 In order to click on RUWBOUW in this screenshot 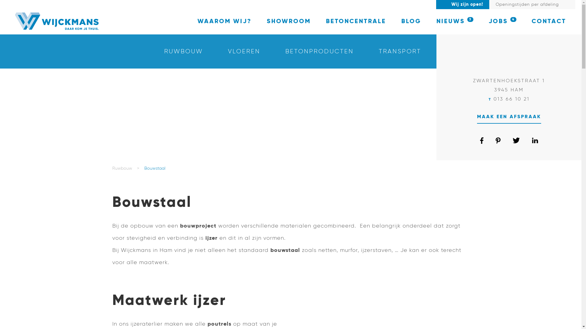, I will do `click(185, 51)`.